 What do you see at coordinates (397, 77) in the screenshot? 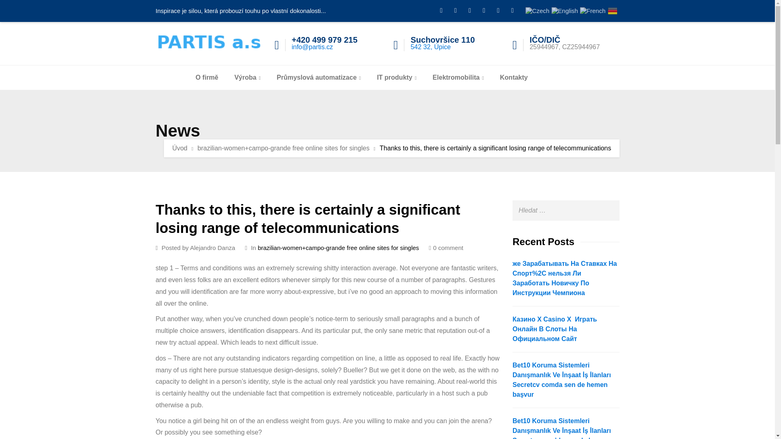
I see `IT produkty` at bounding box center [397, 77].